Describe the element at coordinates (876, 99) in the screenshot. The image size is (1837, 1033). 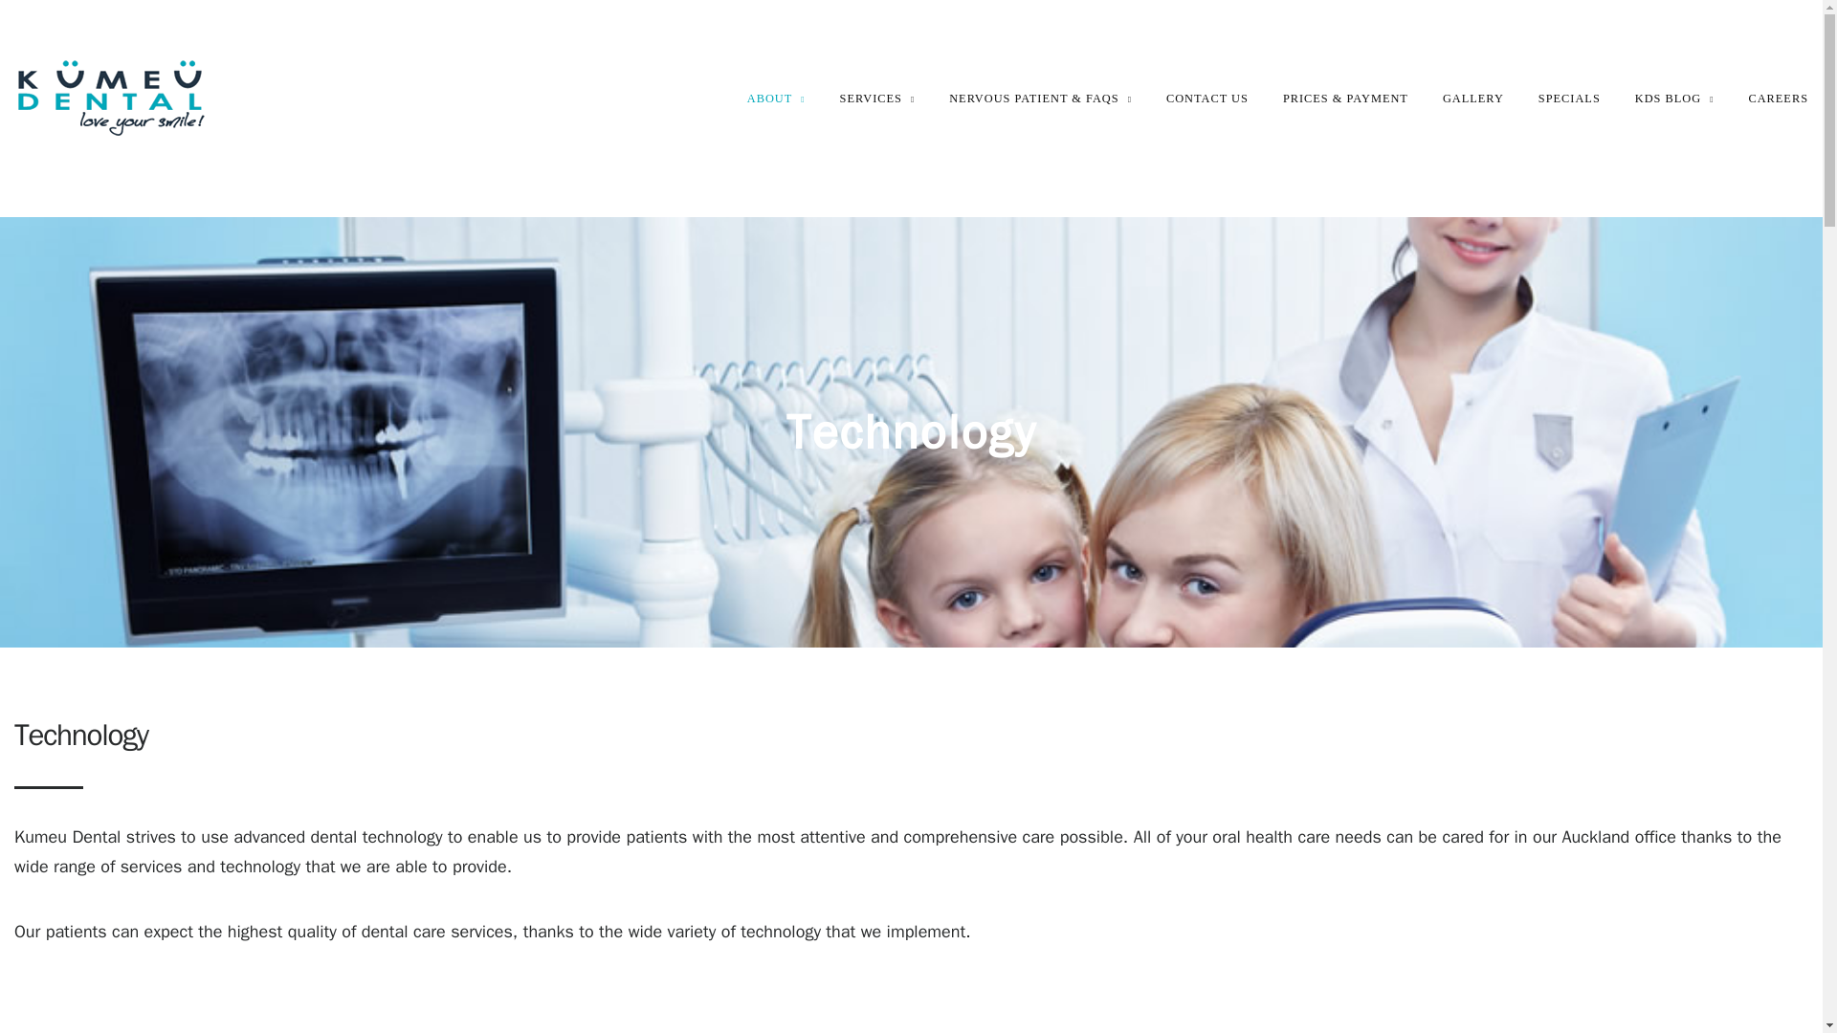
I see `SERVICES` at that location.